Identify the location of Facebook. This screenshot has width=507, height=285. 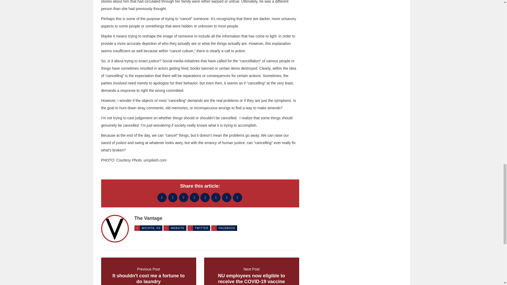
(205, 197).